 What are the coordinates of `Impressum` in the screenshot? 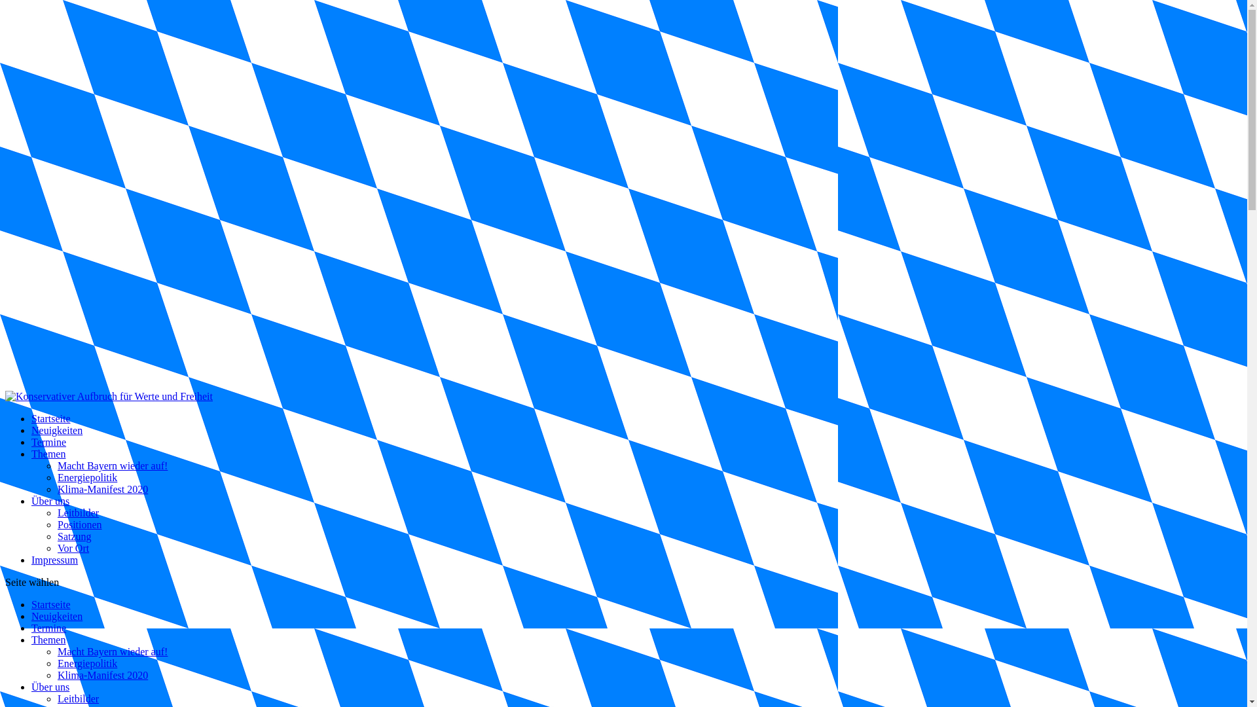 It's located at (55, 560).